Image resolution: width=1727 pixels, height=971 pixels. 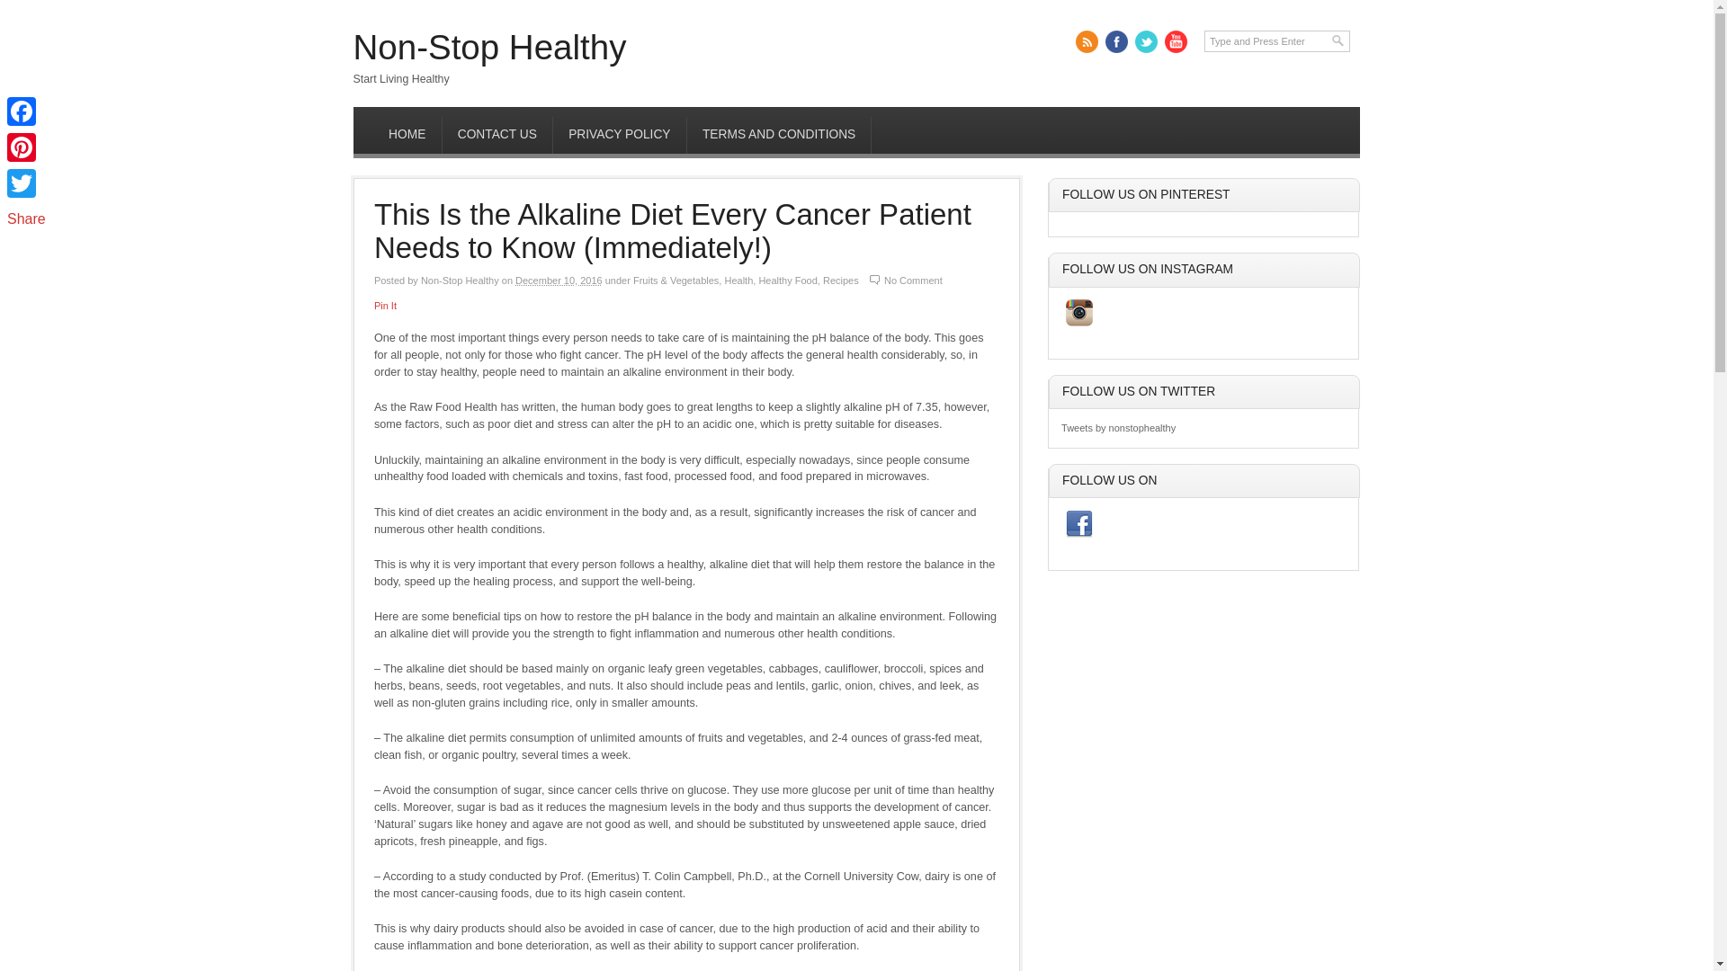 I want to click on PRIVACY POLICY, so click(x=620, y=135).